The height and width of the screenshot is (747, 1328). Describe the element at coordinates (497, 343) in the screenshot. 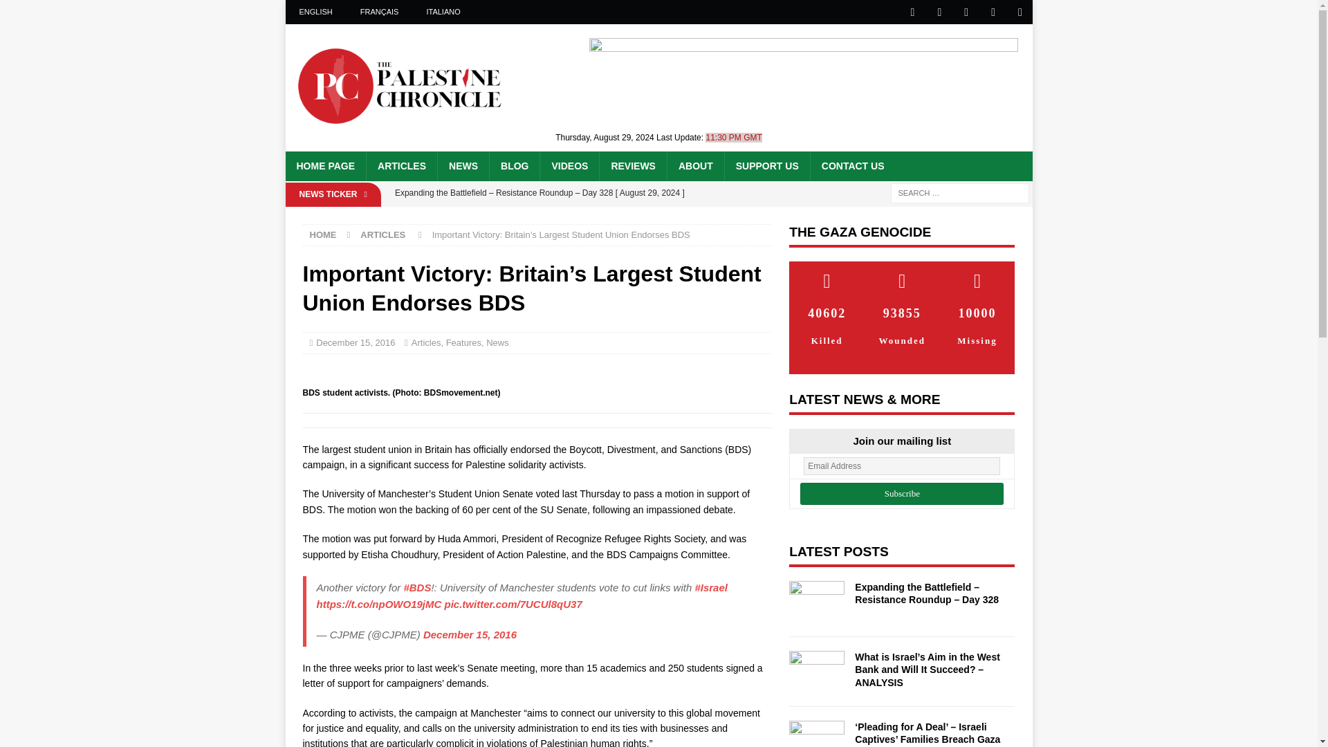

I see `News` at that location.